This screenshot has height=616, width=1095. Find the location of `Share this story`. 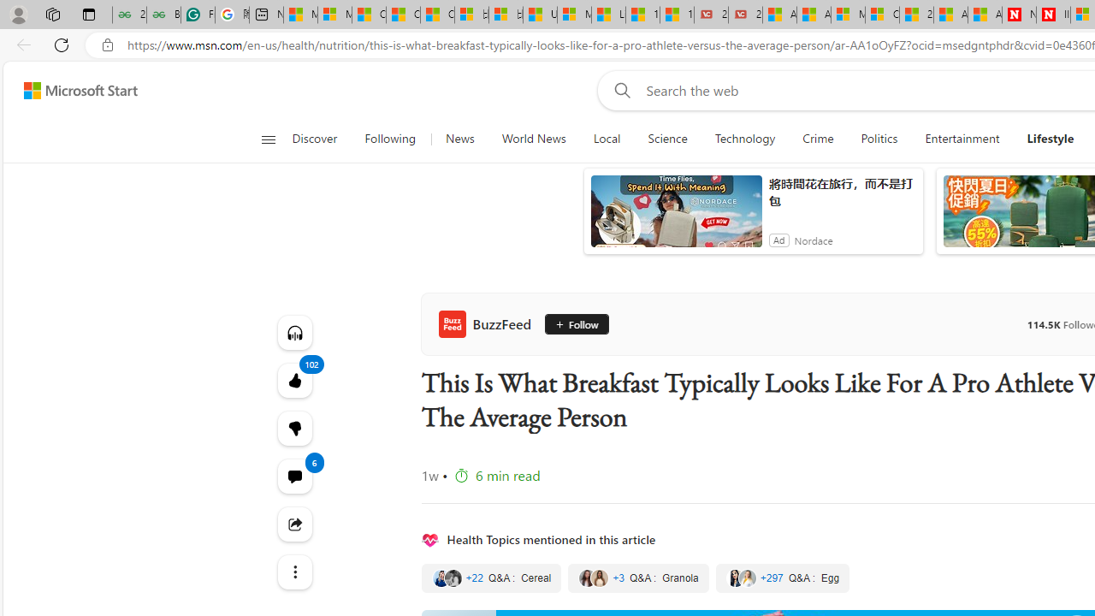

Share this story is located at coordinates (294, 524).